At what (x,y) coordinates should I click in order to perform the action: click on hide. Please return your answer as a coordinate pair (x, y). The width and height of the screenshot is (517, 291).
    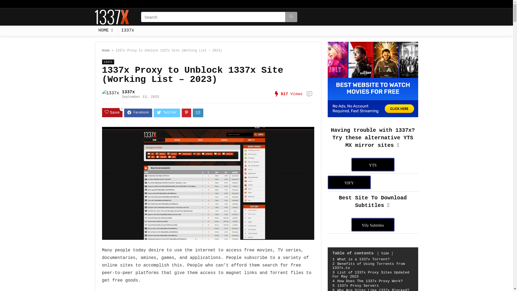
    Looking at the image, I should click on (385, 254).